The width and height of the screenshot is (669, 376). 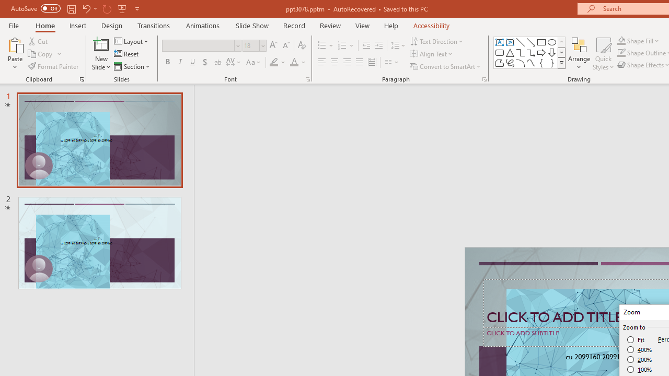 What do you see at coordinates (54, 66) in the screenshot?
I see `Format Painter` at bounding box center [54, 66].